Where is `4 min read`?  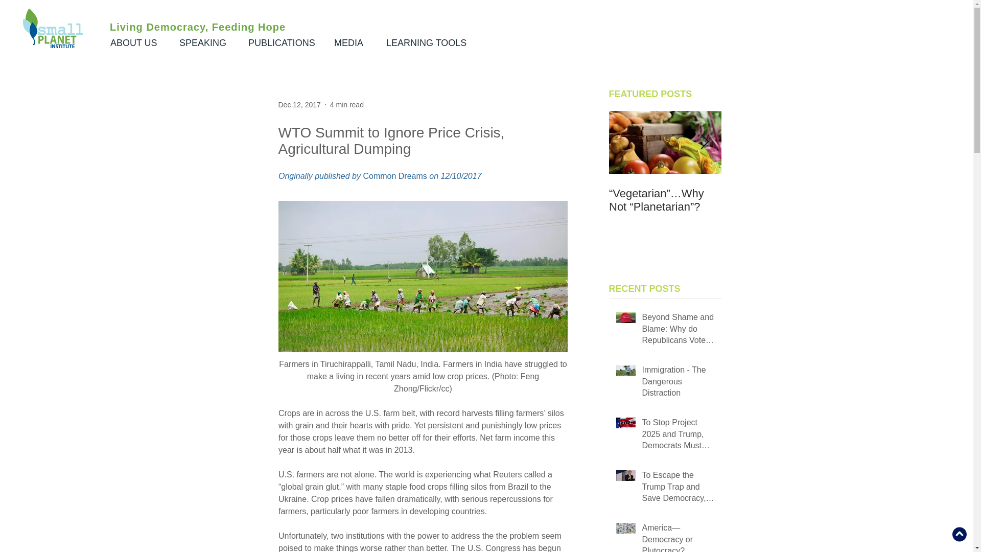
4 min read is located at coordinates (346, 104).